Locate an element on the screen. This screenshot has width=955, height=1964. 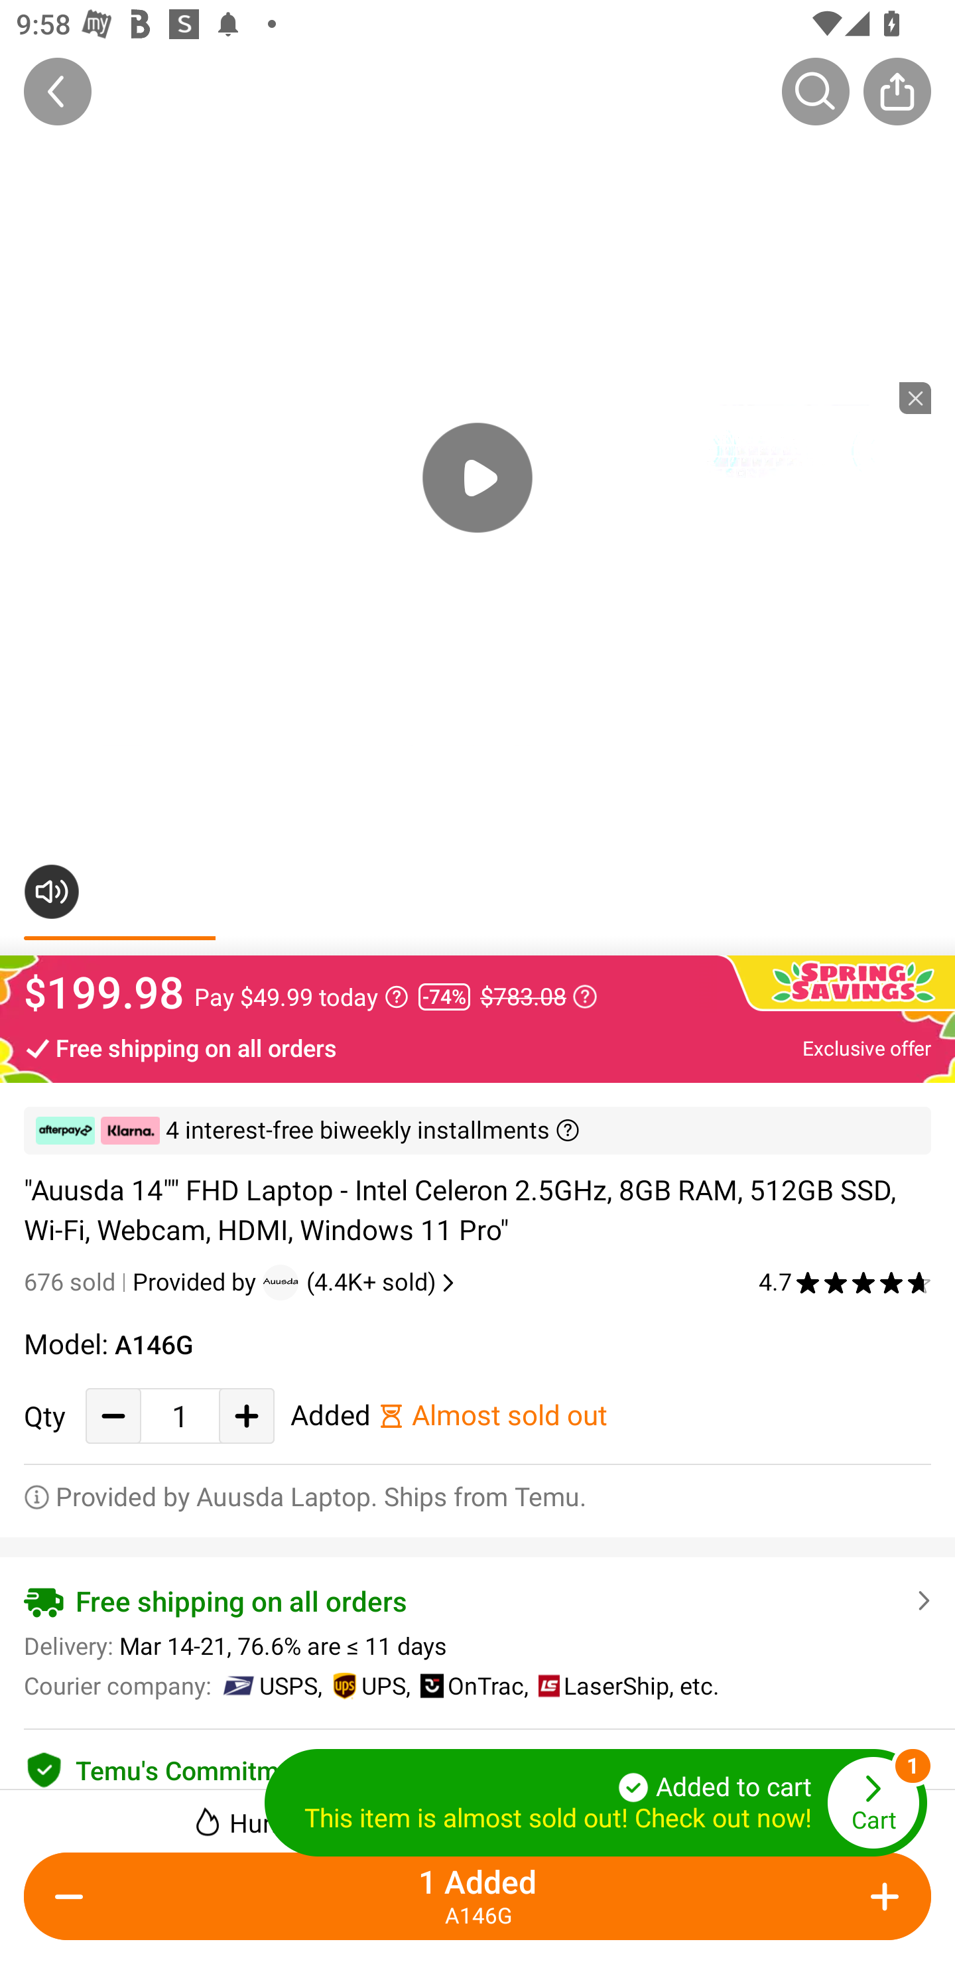
Decrease Quantity Button is located at coordinates (113, 1416).